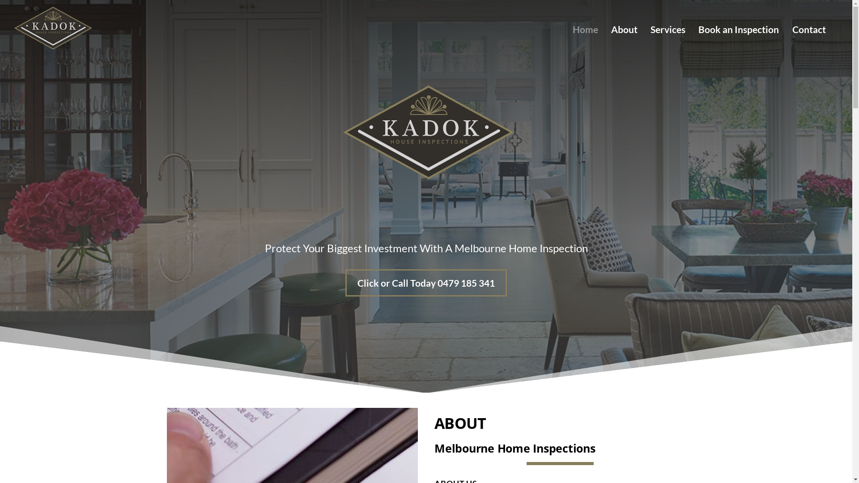  What do you see at coordinates (585, 30) in the screenshot?
I see `Home` at bounding box center [585, 30].